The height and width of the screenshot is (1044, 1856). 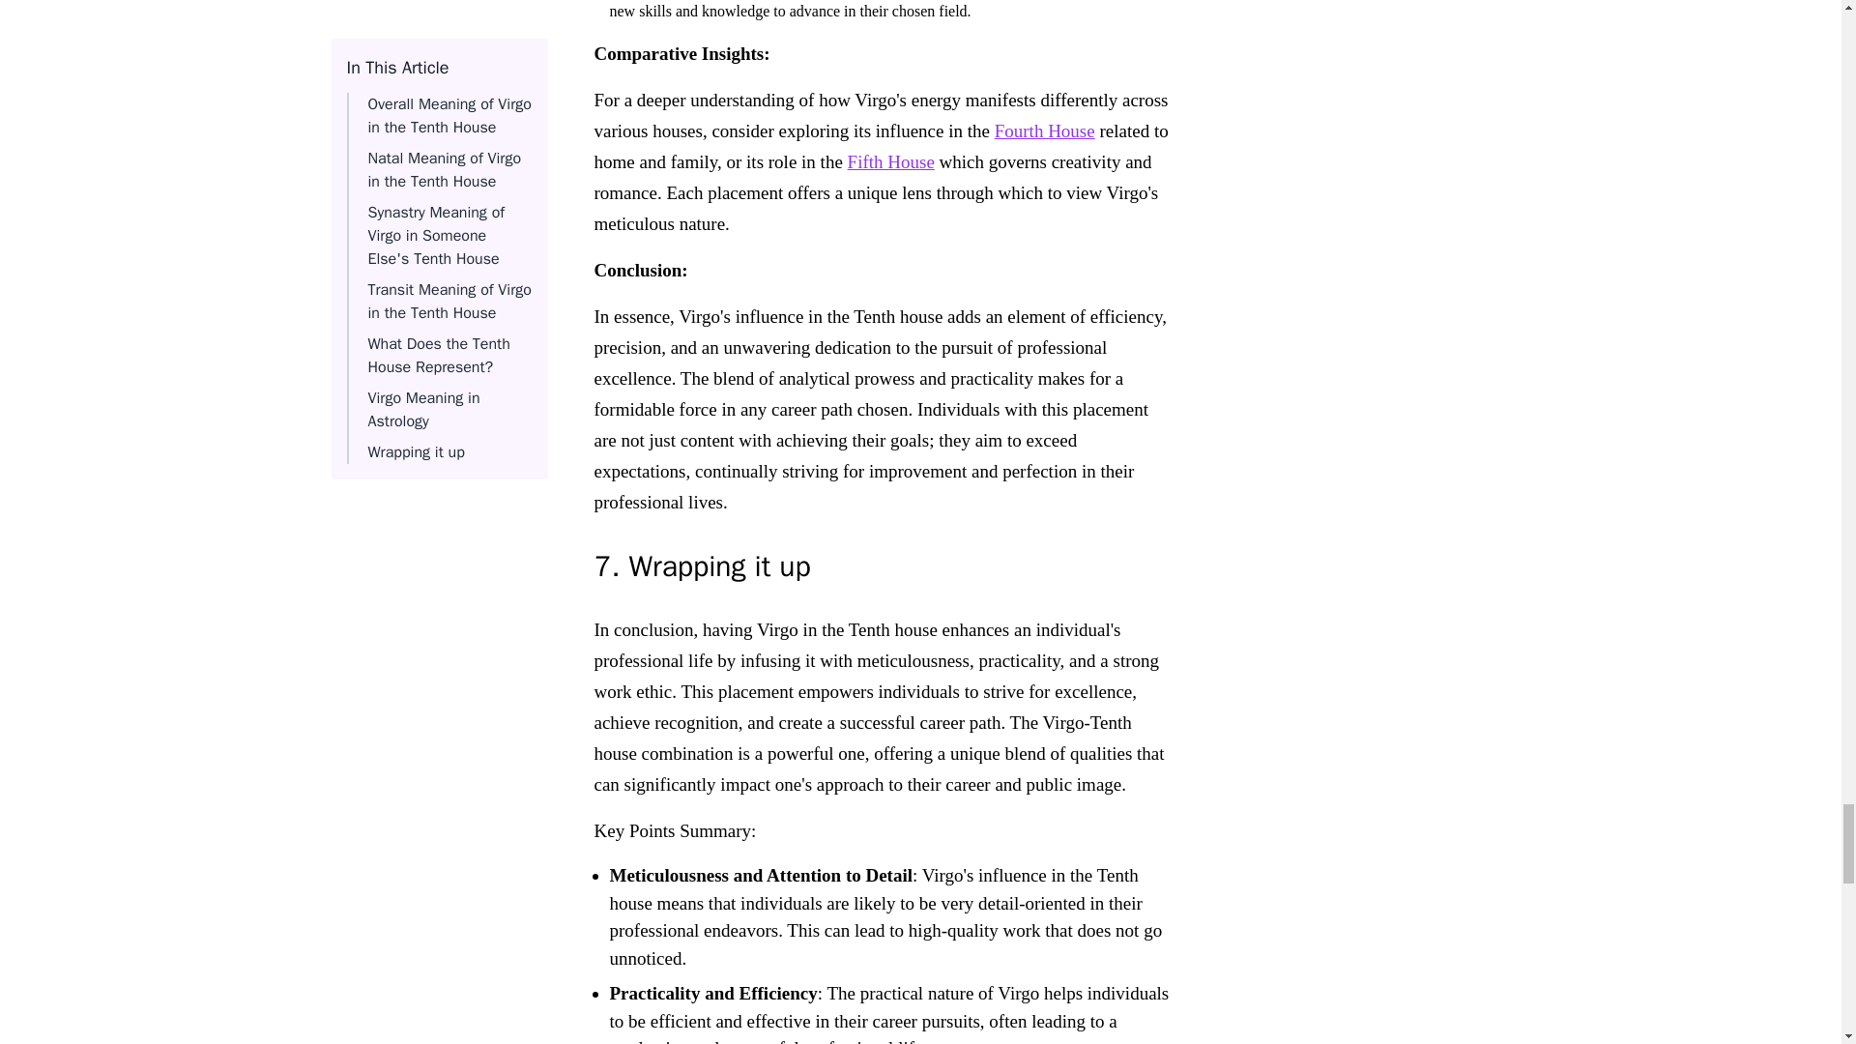 I want to click on Fourth House, so click(x=1044, y=130).